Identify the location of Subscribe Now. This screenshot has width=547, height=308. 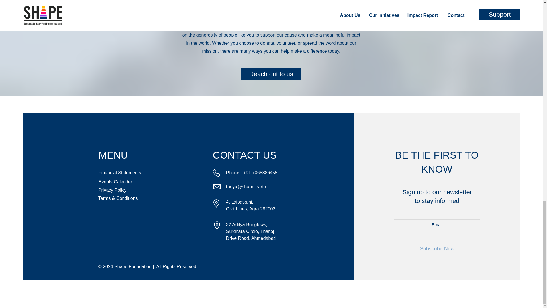
(437, 249).